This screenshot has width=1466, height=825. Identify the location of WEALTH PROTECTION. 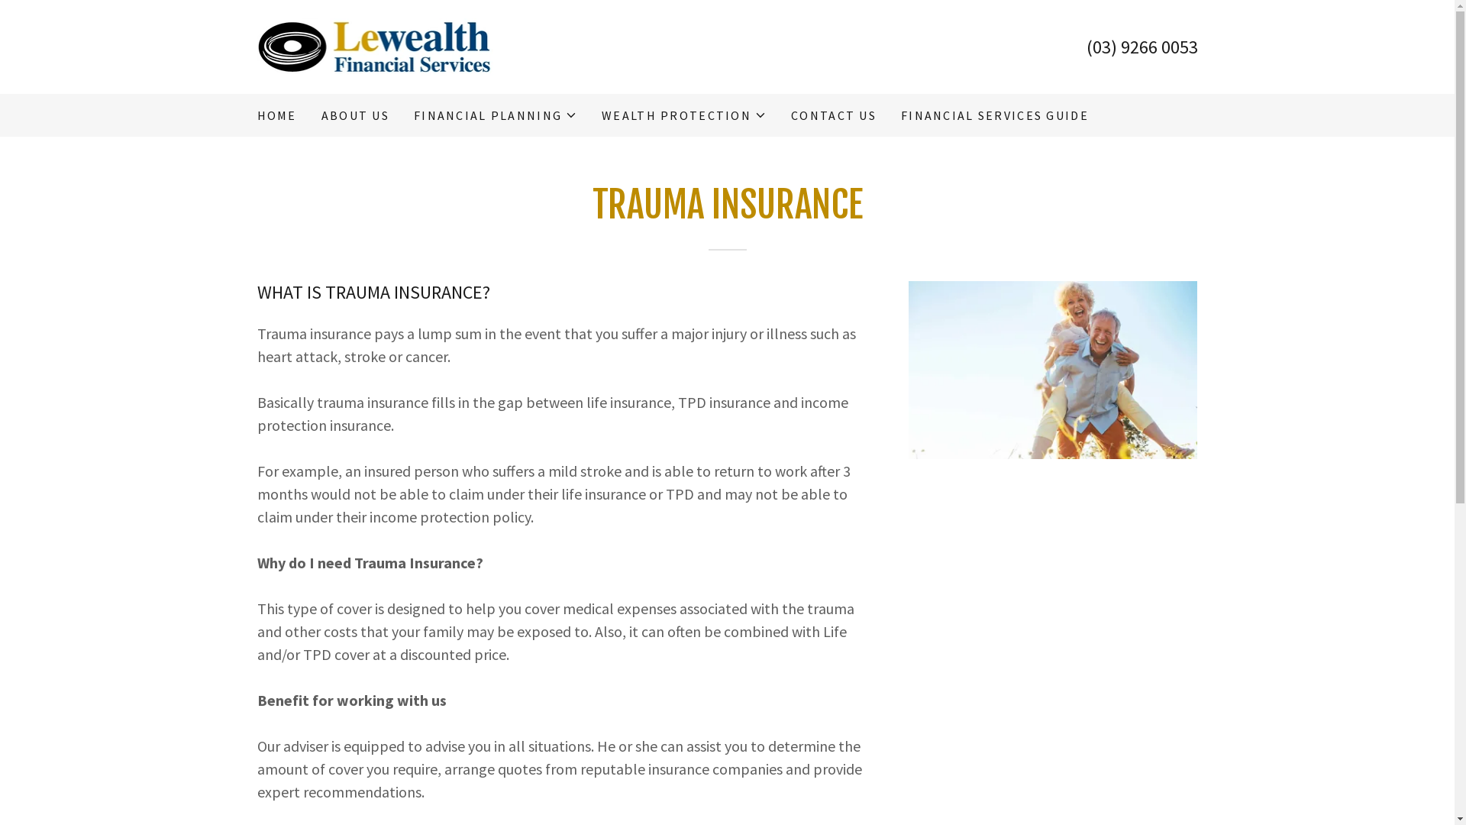
(684, 115).